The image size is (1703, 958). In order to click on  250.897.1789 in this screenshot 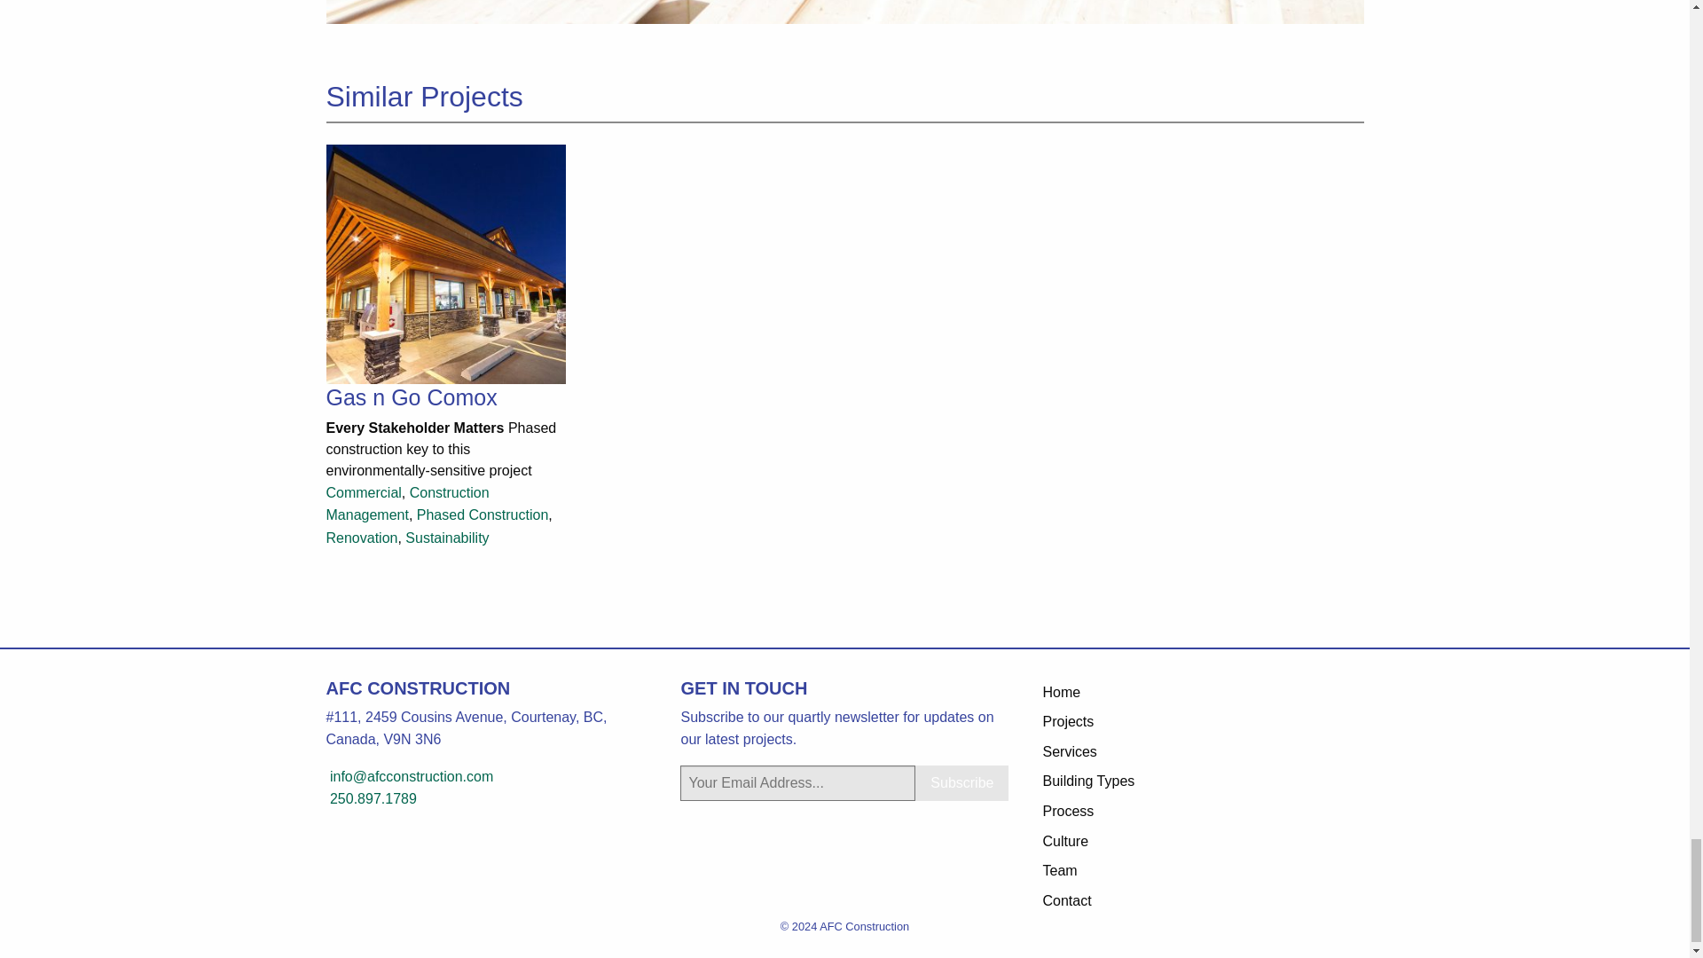, I will do `click(372, 798)`.